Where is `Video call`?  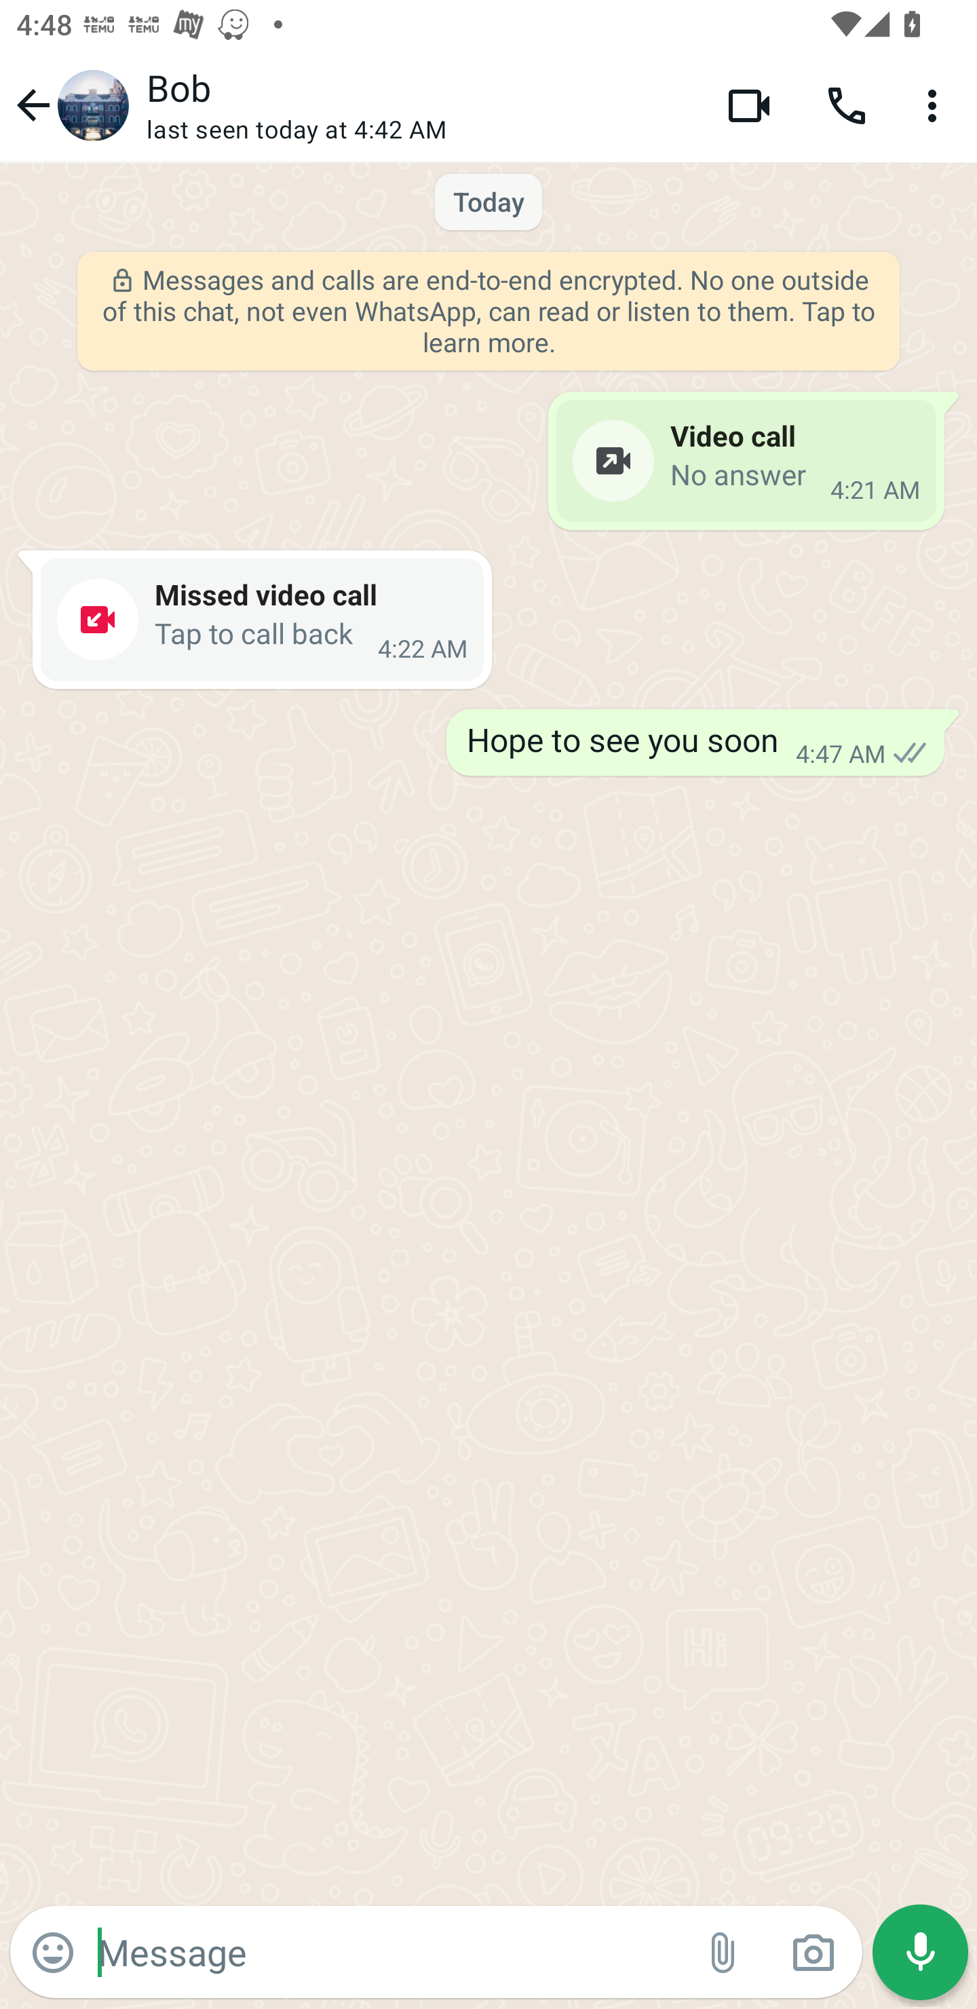
Video call is located at coordinates (749, 105).